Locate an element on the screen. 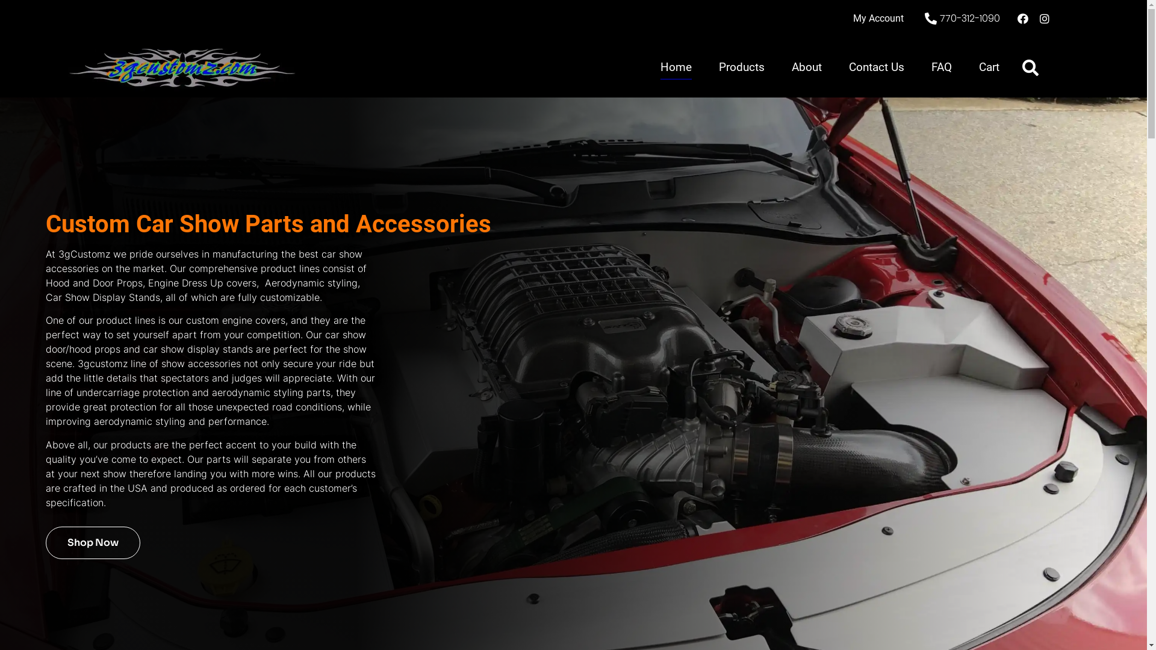 Image resolution: width=1156 pixels, height=650 pixels. Home is located at coordinates (676, 67).